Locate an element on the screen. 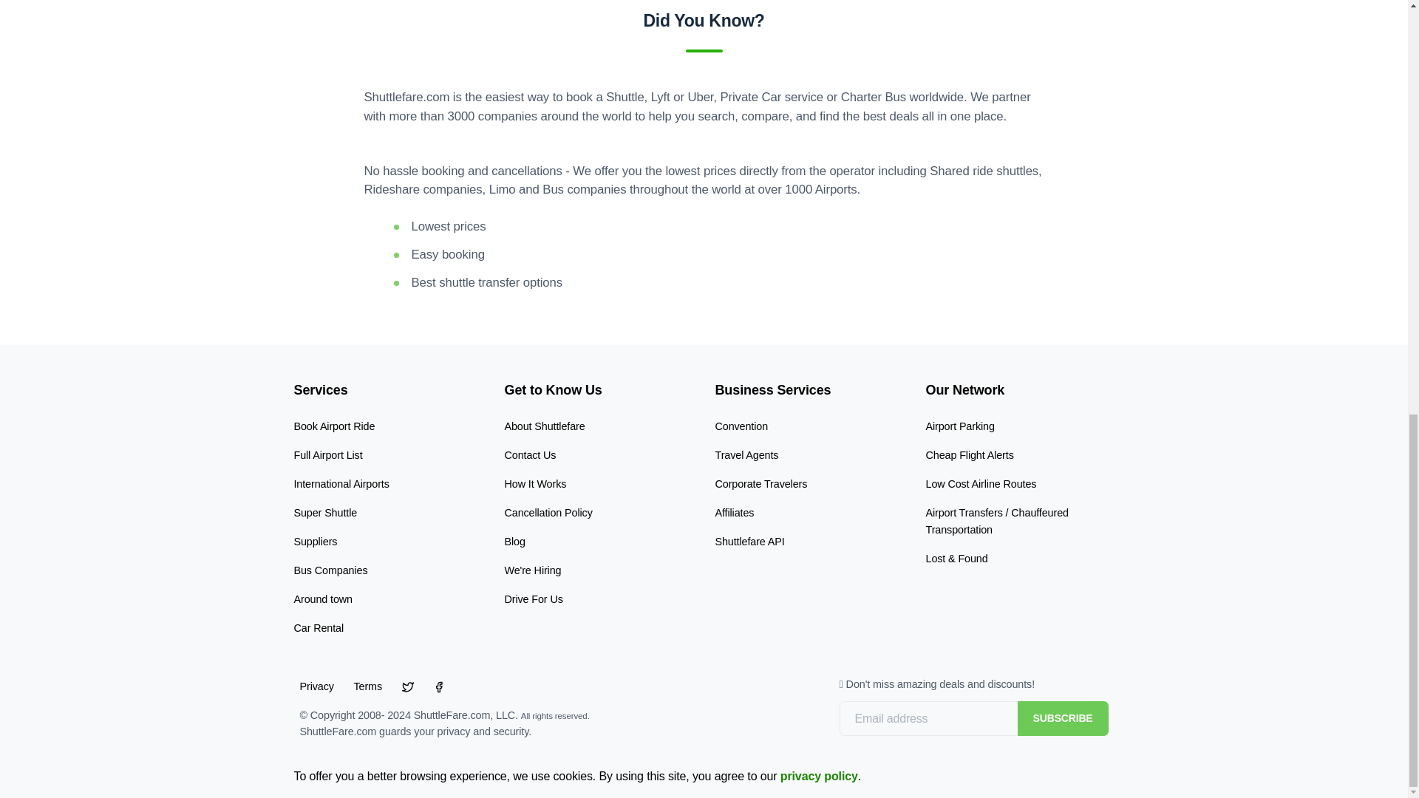  Drive For Us is located at coordinates (532, 598).